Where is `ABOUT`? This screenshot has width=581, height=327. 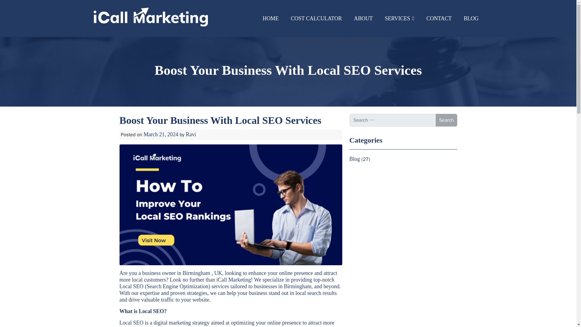 ABOUT is located at coordinates (363, 18).